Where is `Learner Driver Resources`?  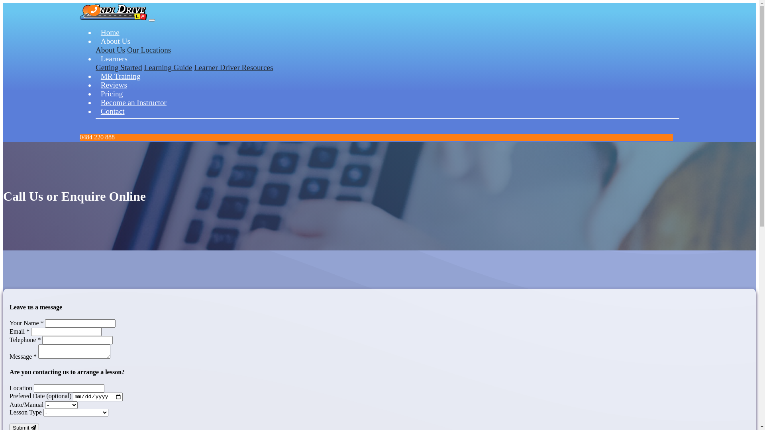 Learner Driver Resources is located at coordinates (233, 68).